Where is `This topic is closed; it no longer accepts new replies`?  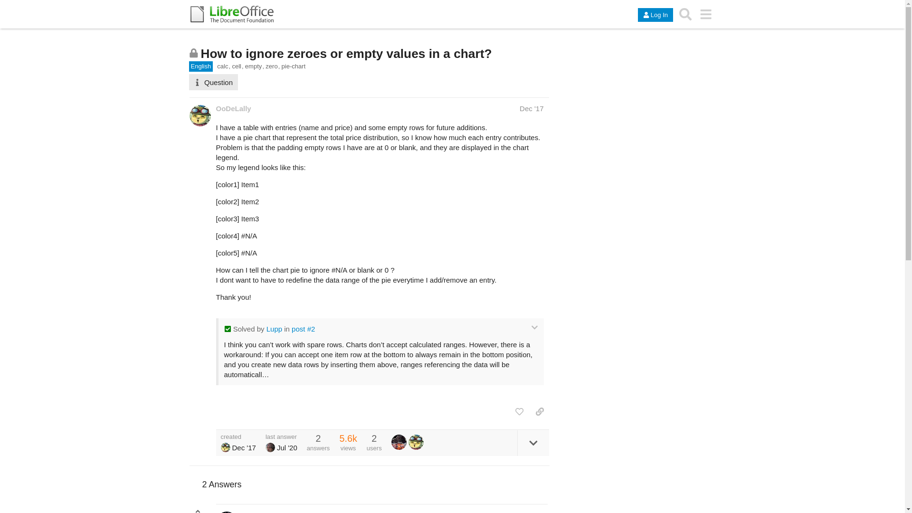
This topic is closed; it no longer accepts new replies is located at coordinates (194, 52).